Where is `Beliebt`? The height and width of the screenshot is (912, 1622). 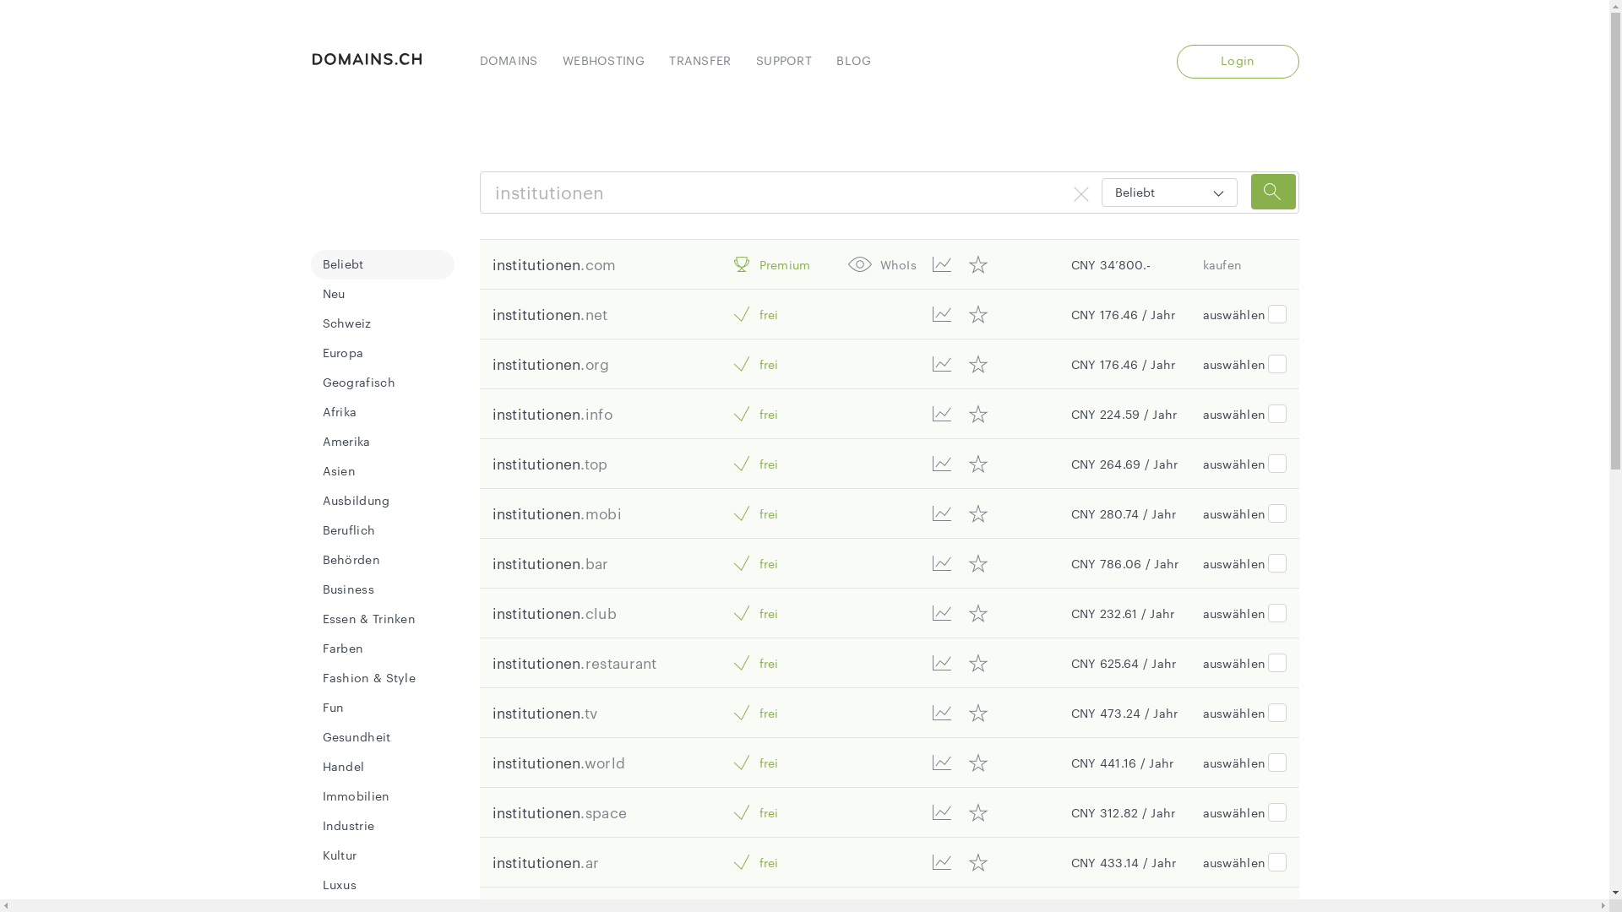 Beliebt is located at coordinates (343, 263).